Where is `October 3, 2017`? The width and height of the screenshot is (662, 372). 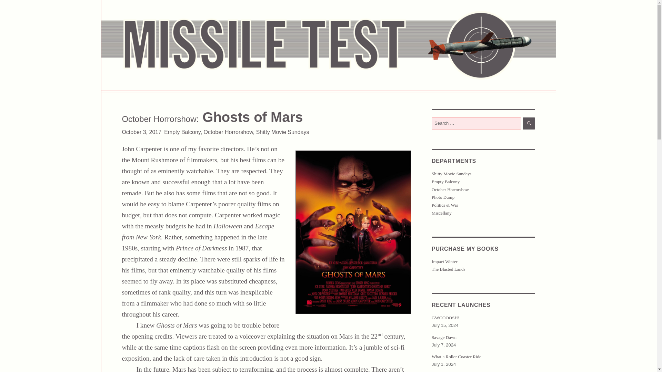
October 3, 2017 is located at coordinates (141, 132).